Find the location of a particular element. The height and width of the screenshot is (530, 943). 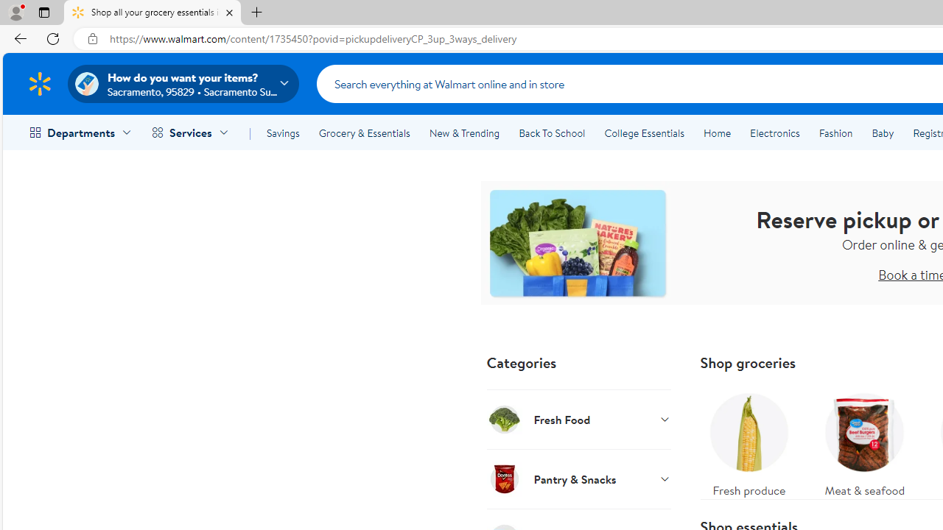

College Essentials is located at coordinates (644, 132).